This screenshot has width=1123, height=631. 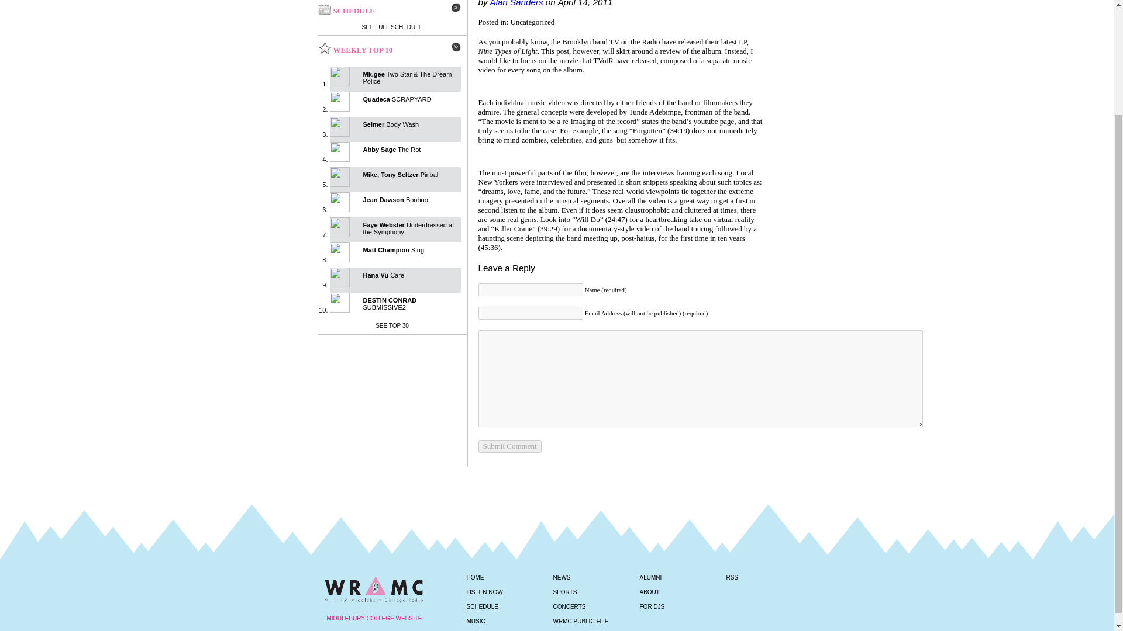 What do you see at coordinates (476, 622) in the screenshot?
I see `MUSIC` at bounding box center [476, 622].